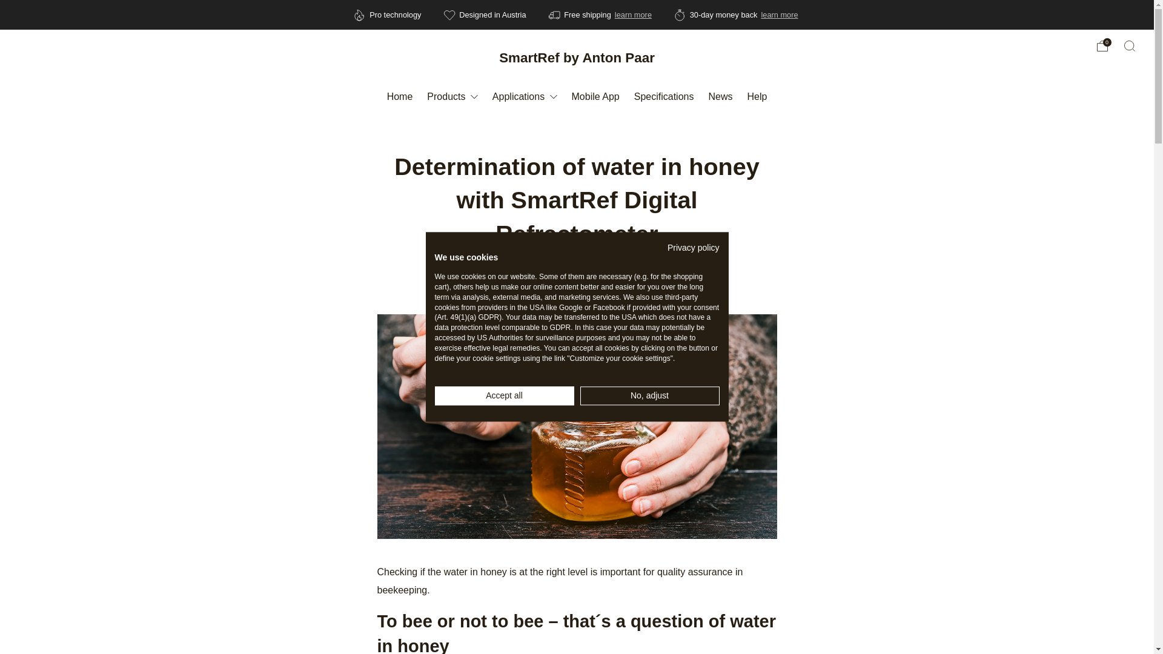 Image resolution: width=1163 pixels, height=654 pixels. I want to click on Applications, so click(525, 96).